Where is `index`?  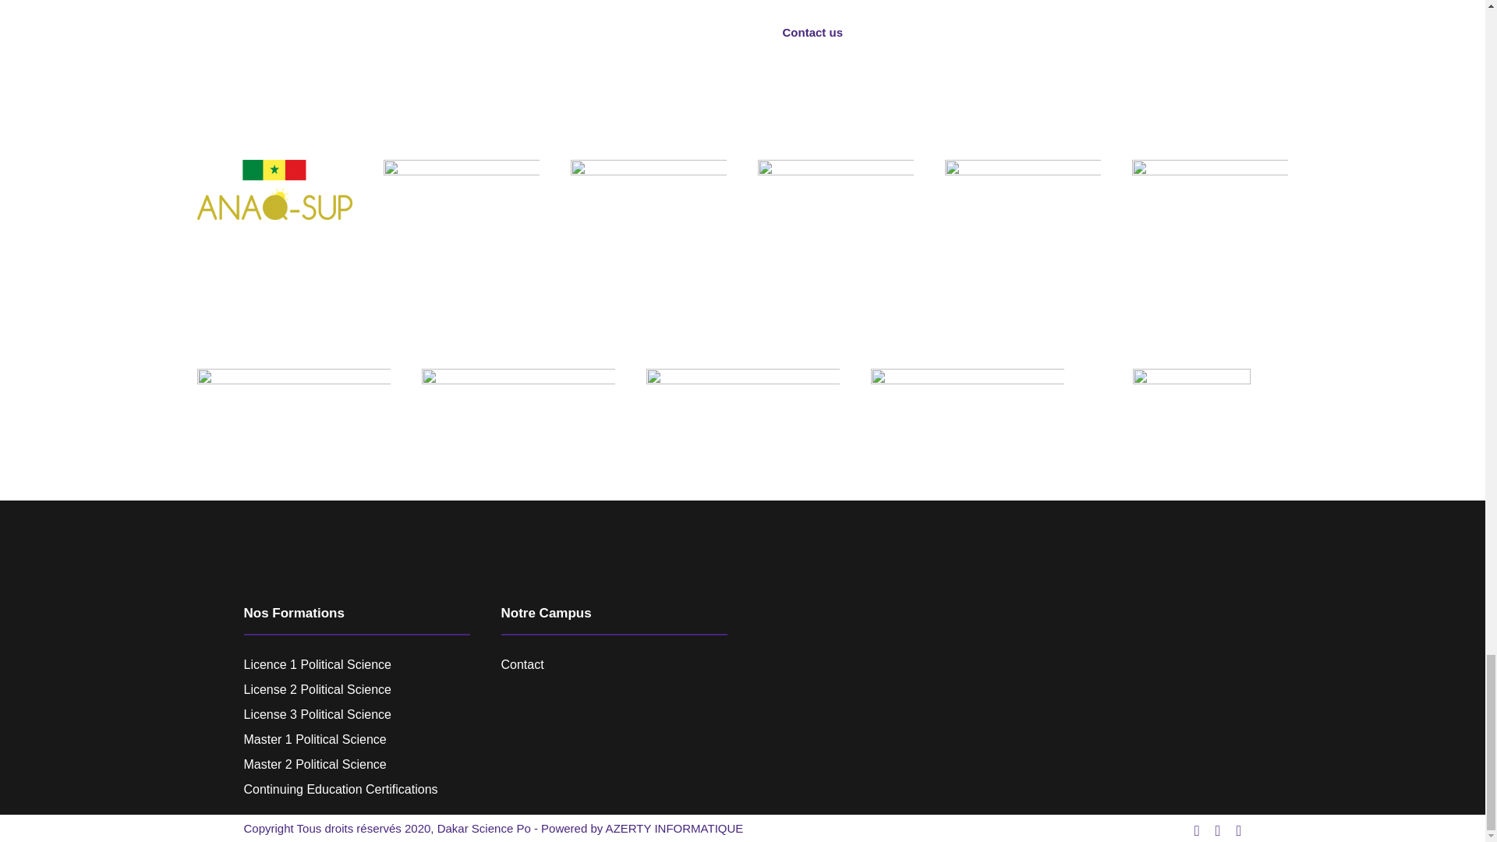
index is located at coordinates (292, 415).